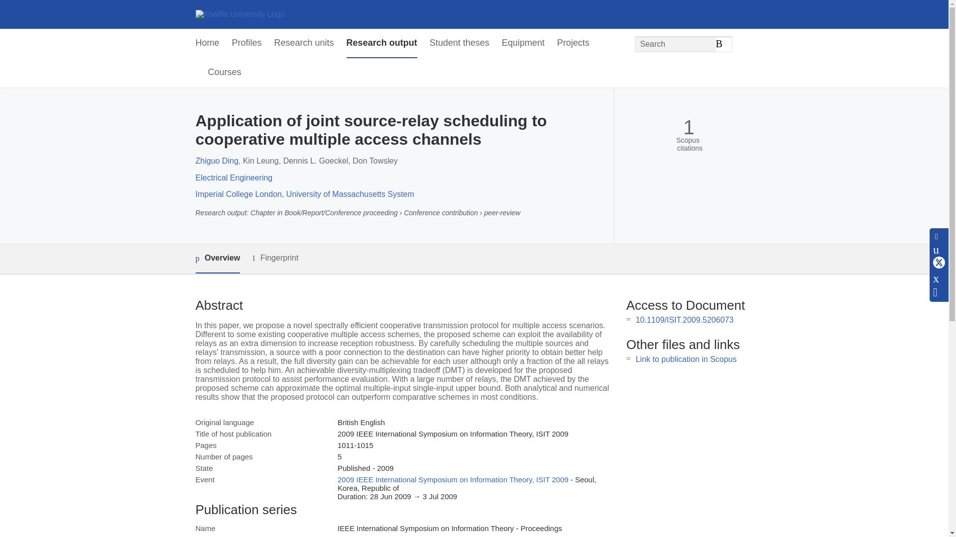 This screenshot has height=537, width=956. Describe the element at coordinates (234, 178) in the screenshot. I see `Electrical Engineering` at that location.